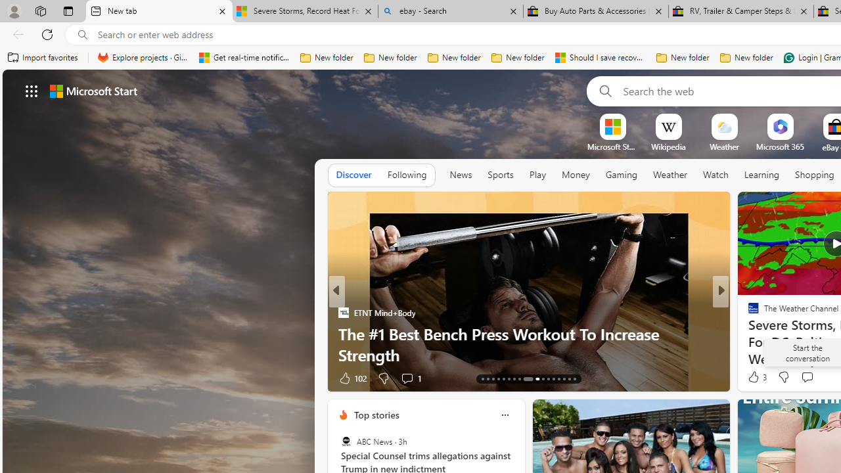 This screenshot has height=473, width=841. I want to click on AutomationID: tab-28, so click(569, 378).